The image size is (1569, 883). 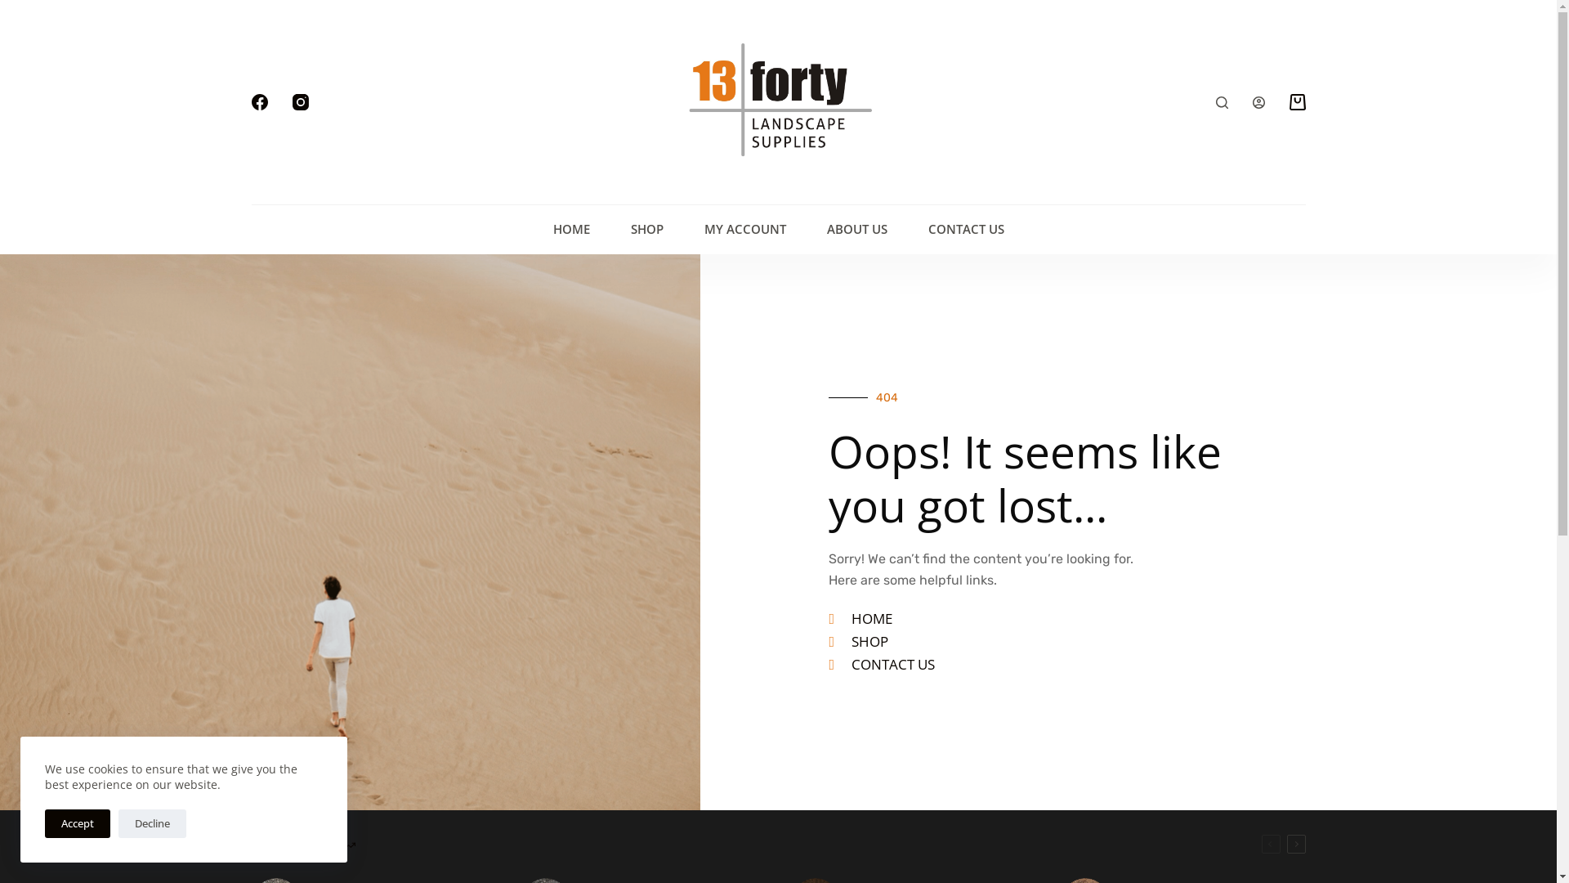 I want to click on Organic Soils and Compost, so click(x=610, y=579).